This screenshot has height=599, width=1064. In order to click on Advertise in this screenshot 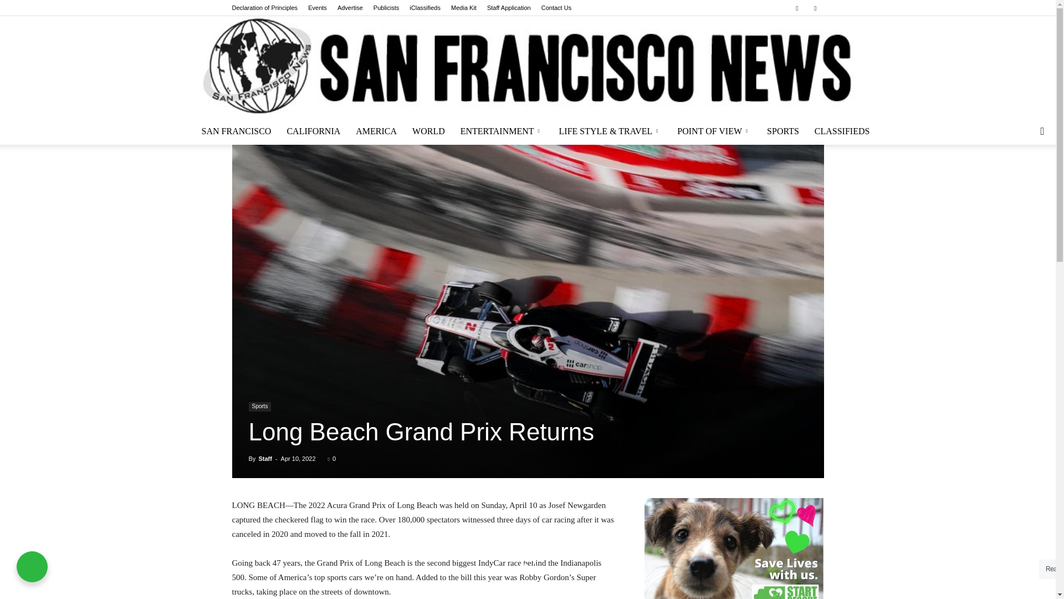, I will do `click(350, 8)`.